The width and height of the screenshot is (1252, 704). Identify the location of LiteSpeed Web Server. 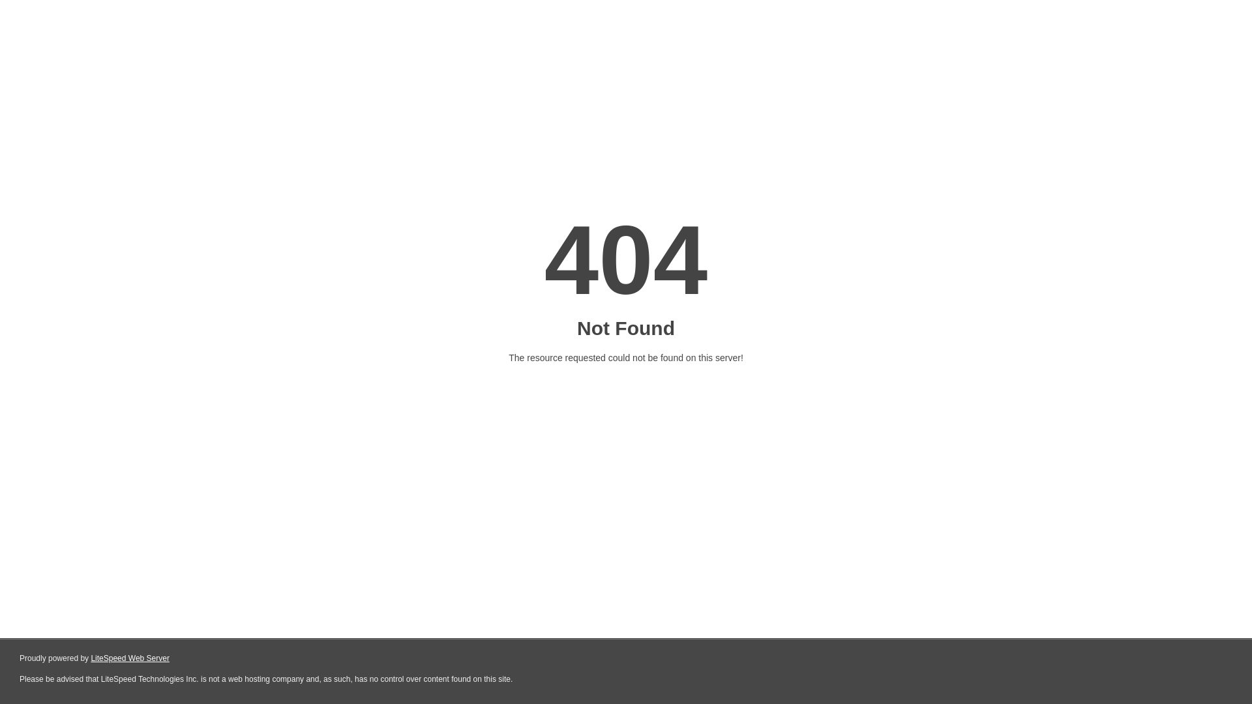
(130, 658).